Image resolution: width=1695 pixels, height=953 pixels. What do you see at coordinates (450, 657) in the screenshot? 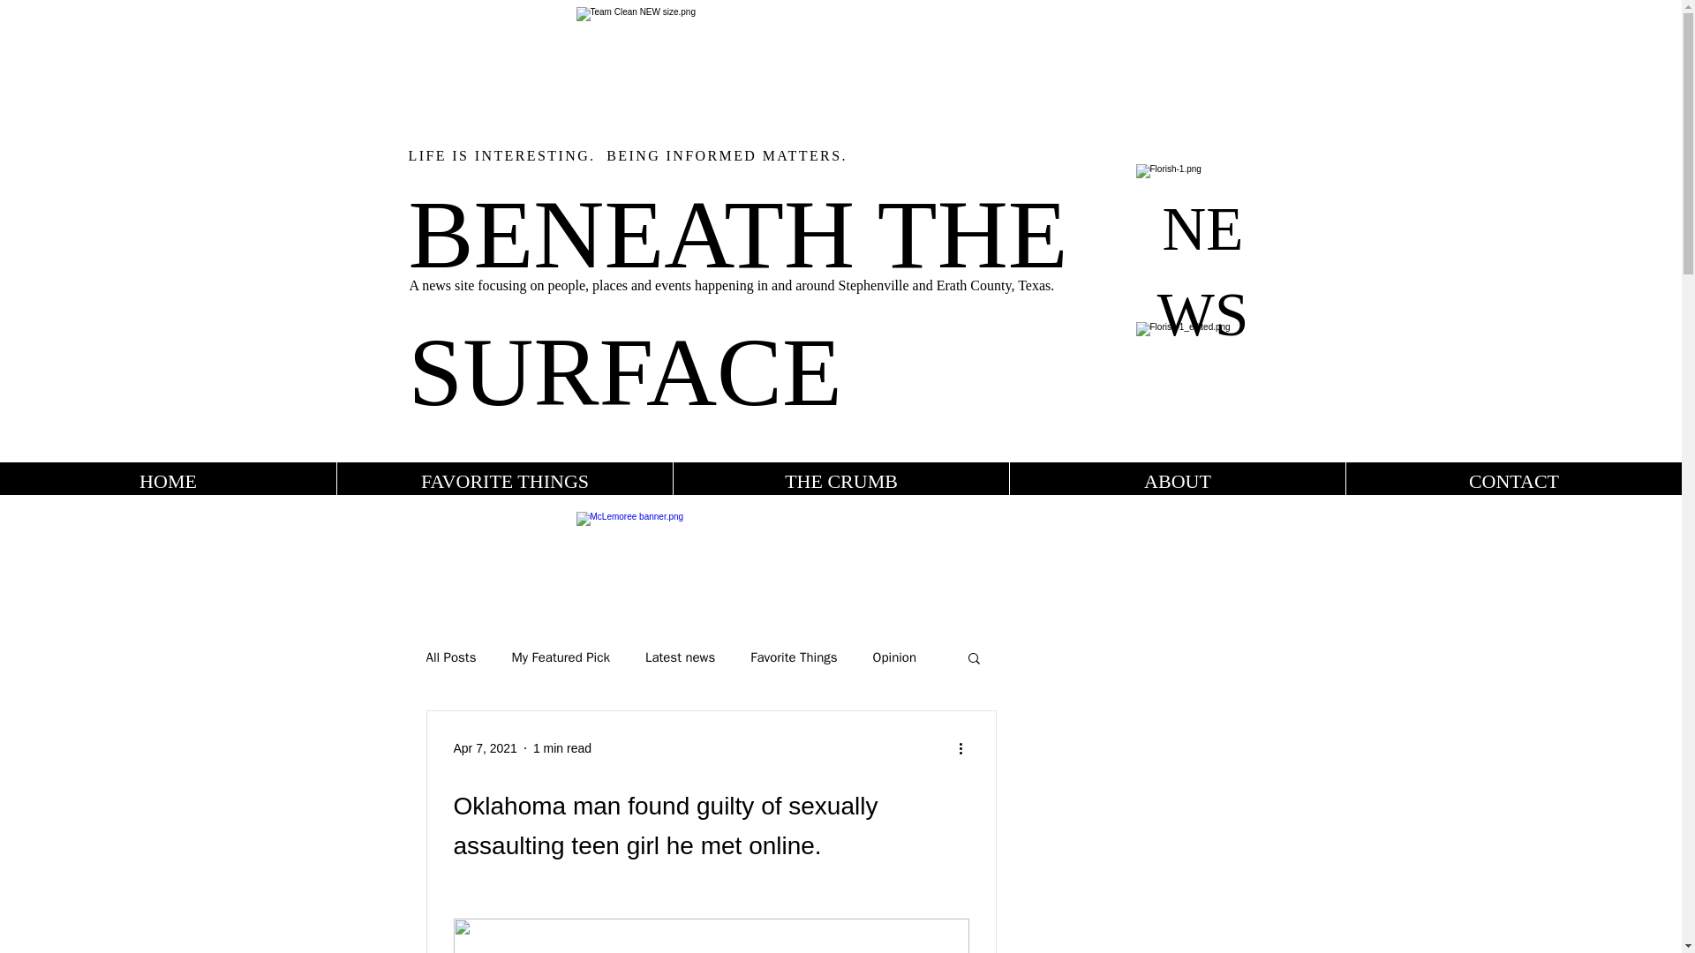
I see `All Posts` at bounding box center [450, 657].